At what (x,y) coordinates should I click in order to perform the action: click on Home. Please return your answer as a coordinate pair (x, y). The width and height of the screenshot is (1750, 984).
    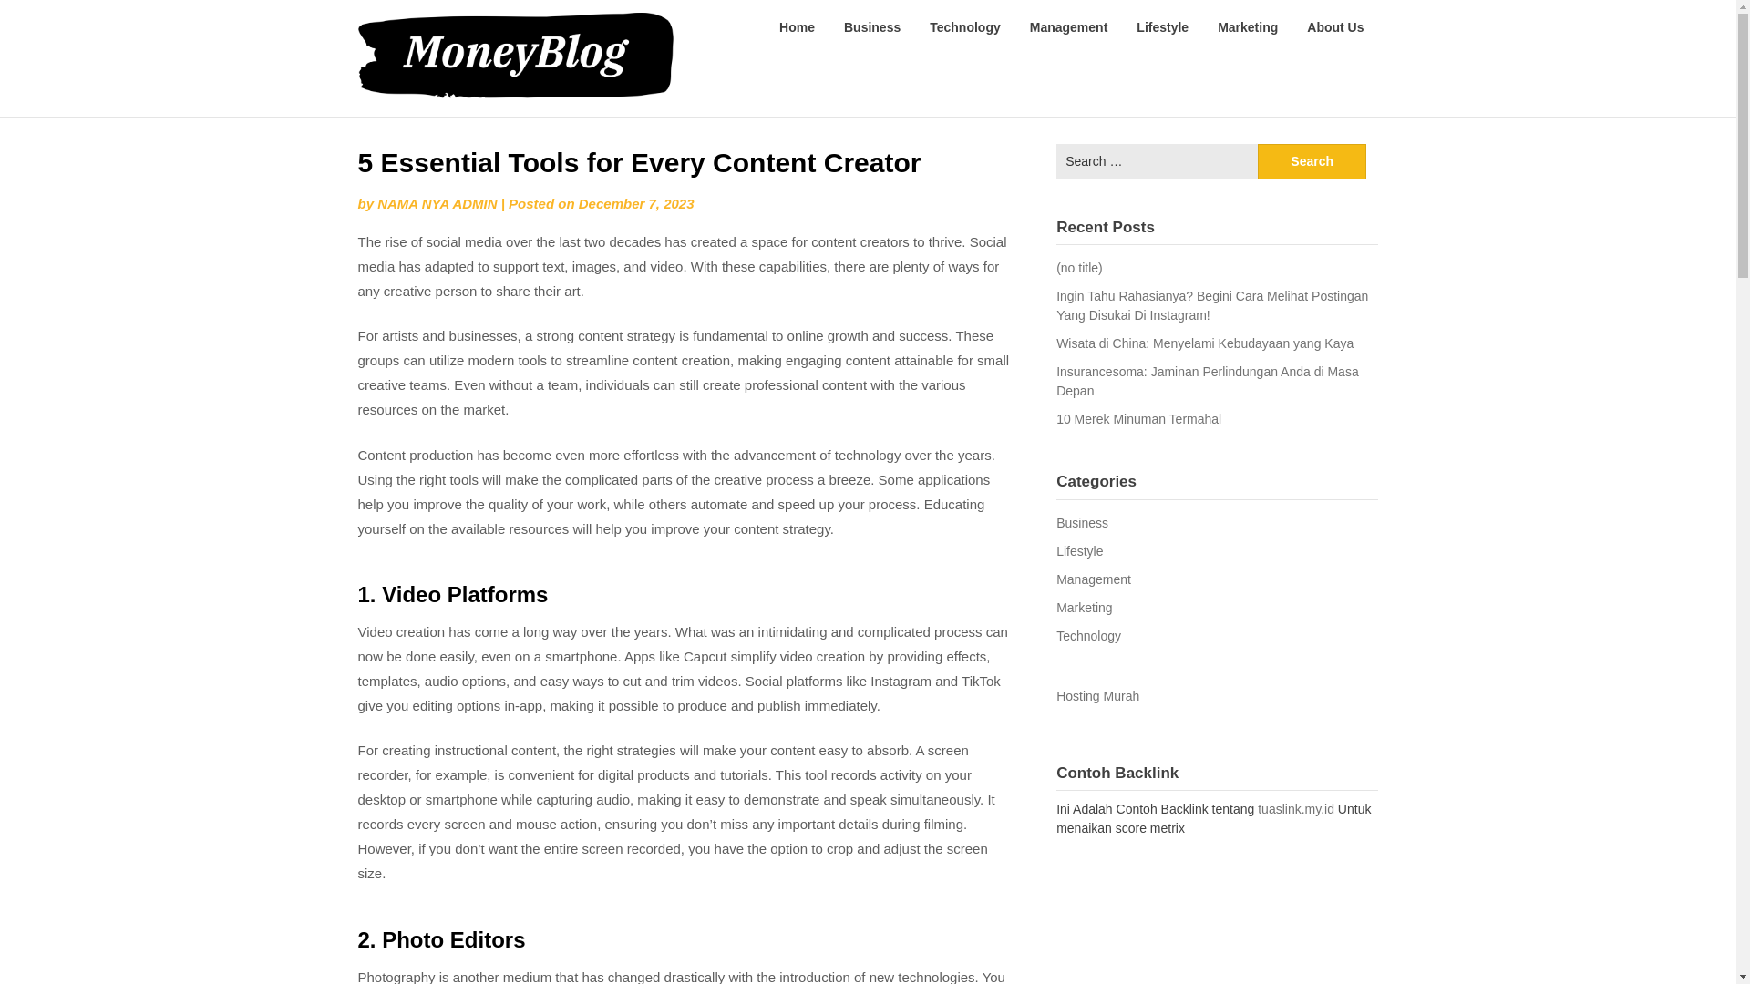
    Looking at the image, I should click on (797, 27).